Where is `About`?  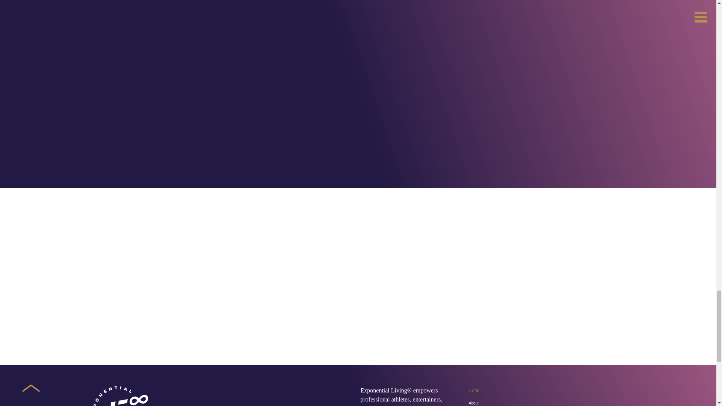
About is located at coordinates (541, 401).